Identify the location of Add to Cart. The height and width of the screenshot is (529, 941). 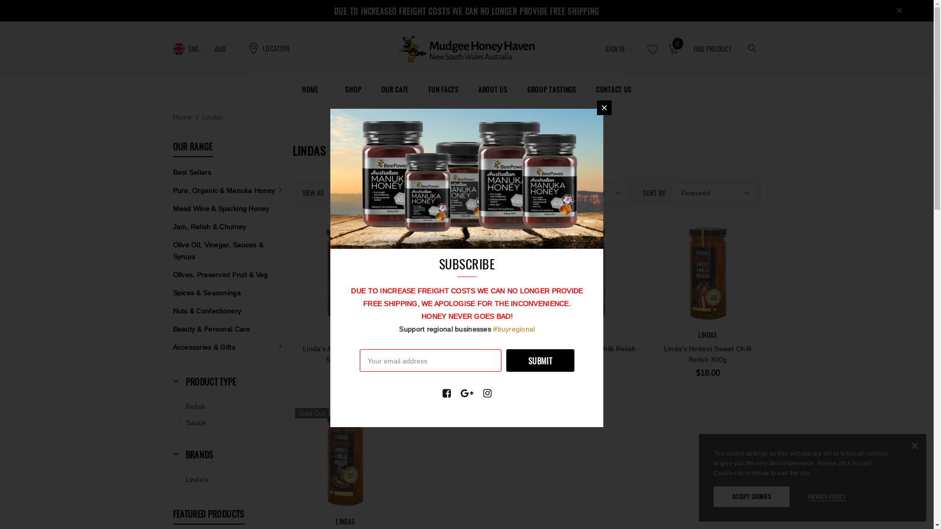
(479, 292).